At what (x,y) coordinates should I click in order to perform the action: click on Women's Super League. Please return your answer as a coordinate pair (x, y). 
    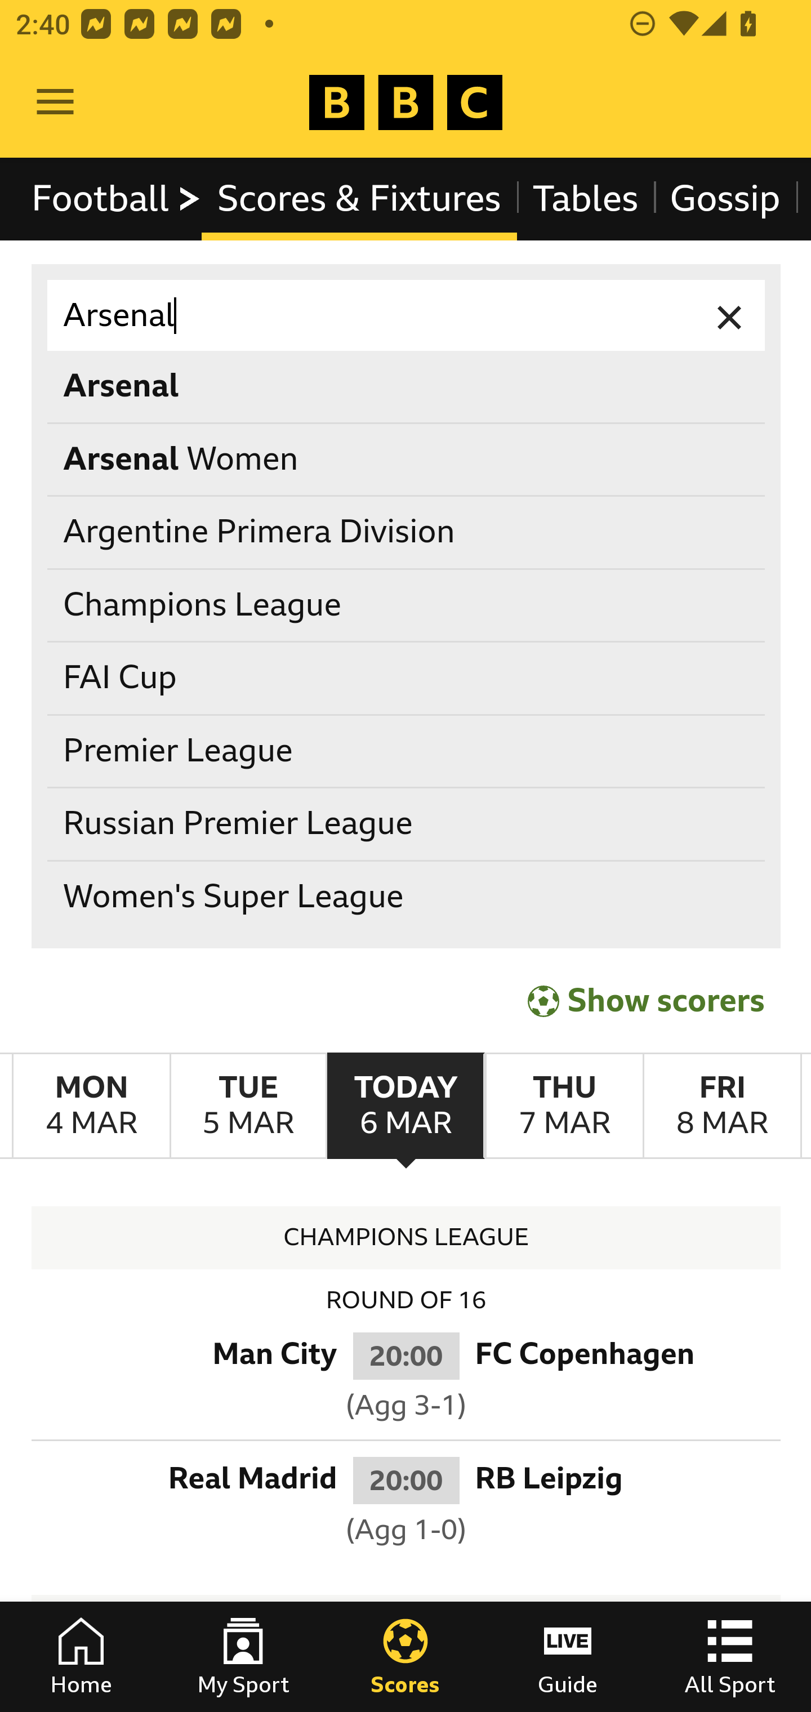
    Looking at the image, I should click on (407, 897).